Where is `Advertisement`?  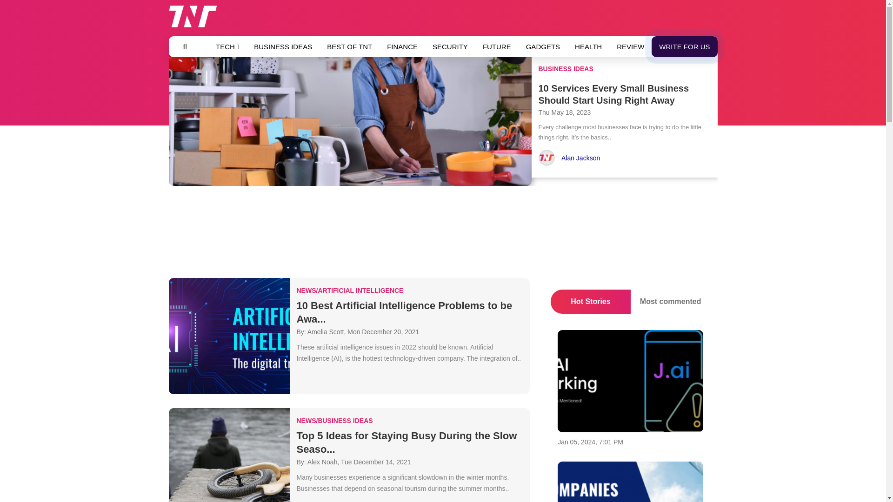
Advertisement is located at coordinates (442, 234).